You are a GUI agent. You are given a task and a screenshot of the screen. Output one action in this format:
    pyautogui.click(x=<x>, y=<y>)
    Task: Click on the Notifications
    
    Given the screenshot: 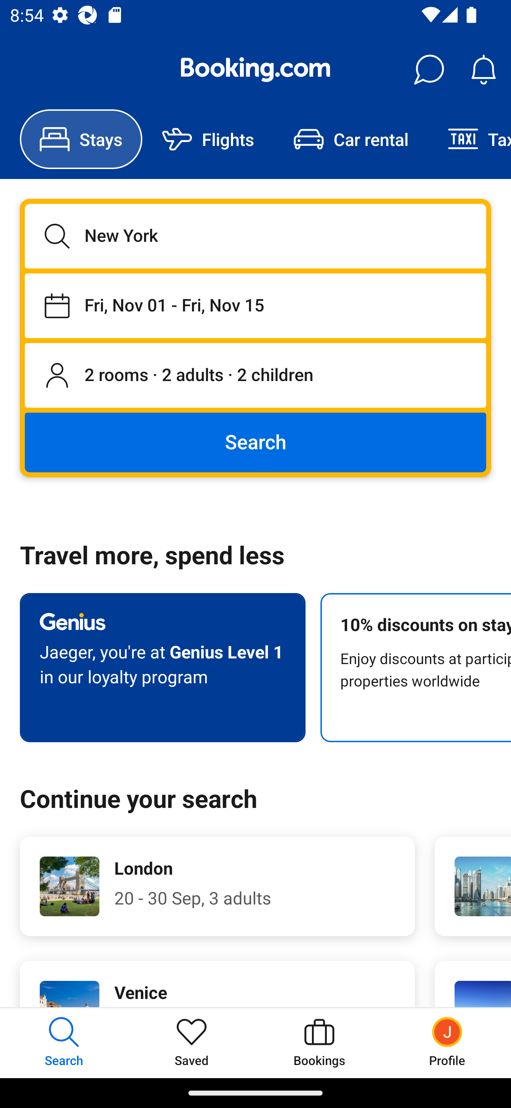 What is the action you would take?
    pyautogui.click(x=483, y=70)
    